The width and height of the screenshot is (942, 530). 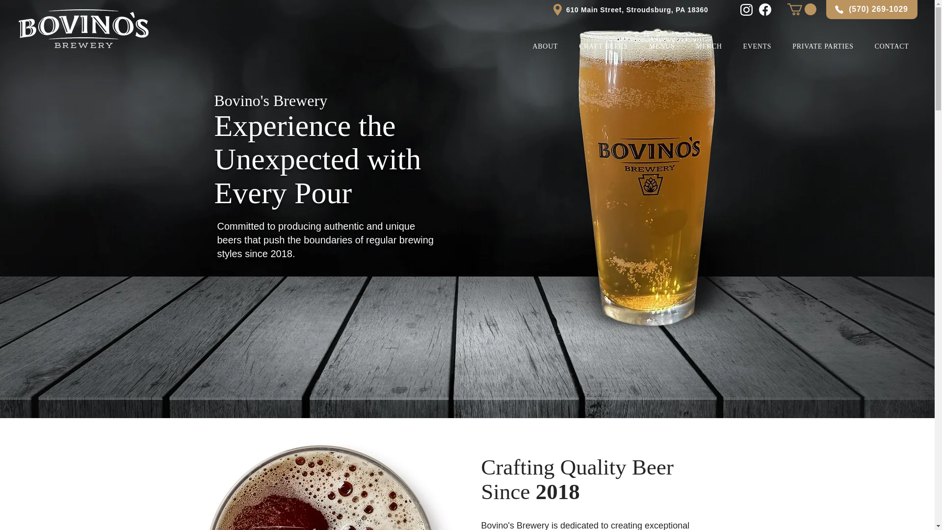 What do you see at coordinates (757, 46) in the screenshot?
I see `EVENTS` at bounding box center [757, 46].